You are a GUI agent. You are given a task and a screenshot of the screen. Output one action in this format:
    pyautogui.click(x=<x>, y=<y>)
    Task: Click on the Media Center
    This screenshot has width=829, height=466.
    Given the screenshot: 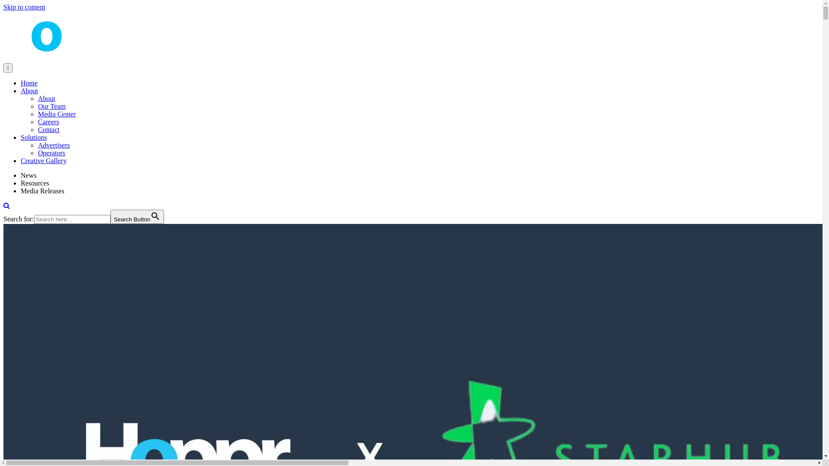 What is the action you would take?
    pyautogui.click(x=57, y=114)
    